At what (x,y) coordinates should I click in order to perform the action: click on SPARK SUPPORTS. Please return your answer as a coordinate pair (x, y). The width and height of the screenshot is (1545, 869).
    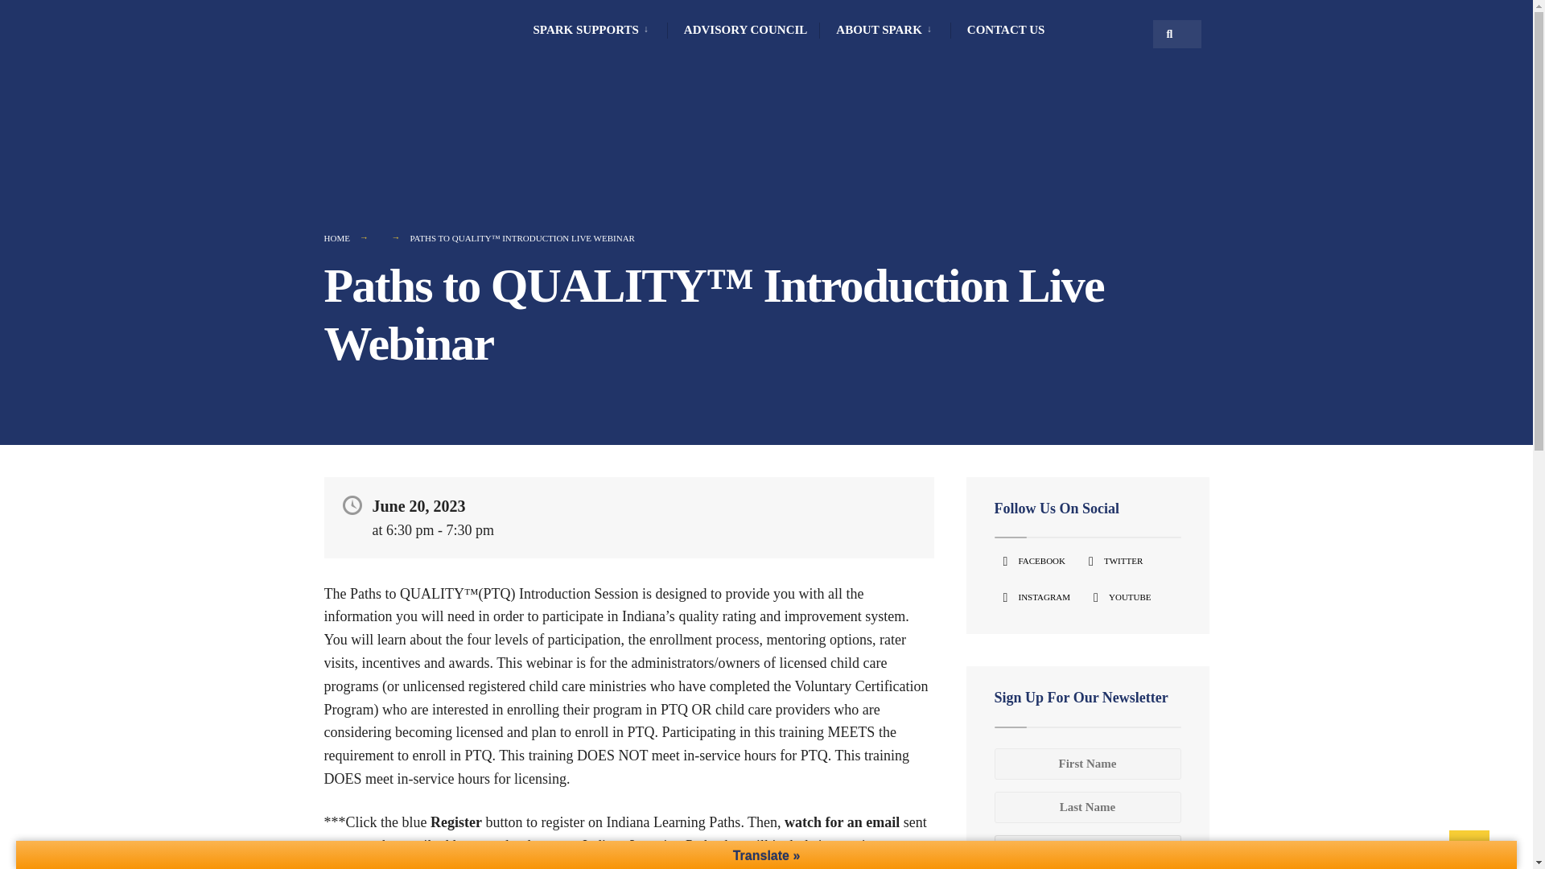
    Looking at the image, I should click on (593, 29).